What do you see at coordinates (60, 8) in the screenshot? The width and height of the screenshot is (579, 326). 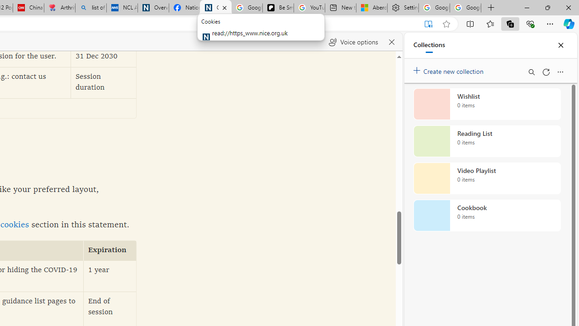 I see `Arthritis: Ask Health Professionals` at bounding box center [60, 8].